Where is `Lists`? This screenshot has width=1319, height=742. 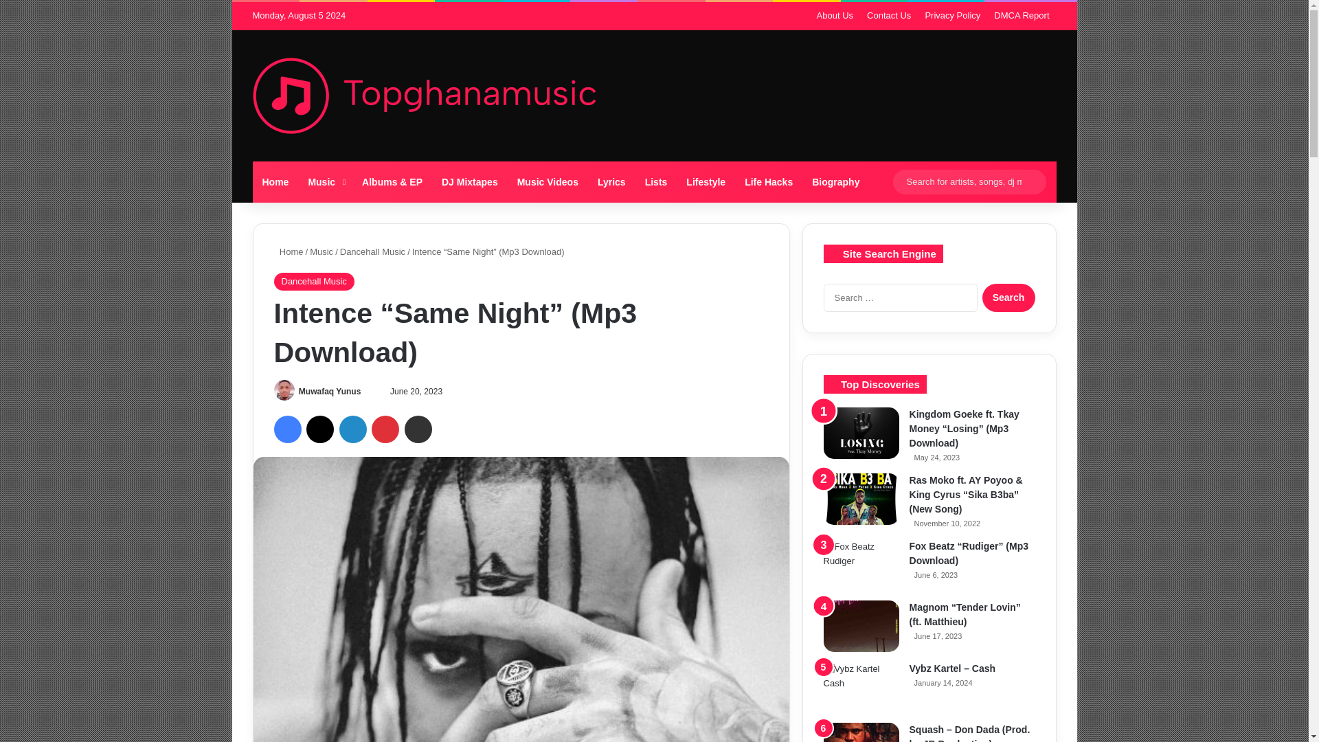 Lists is located at coordinates (657, 181).